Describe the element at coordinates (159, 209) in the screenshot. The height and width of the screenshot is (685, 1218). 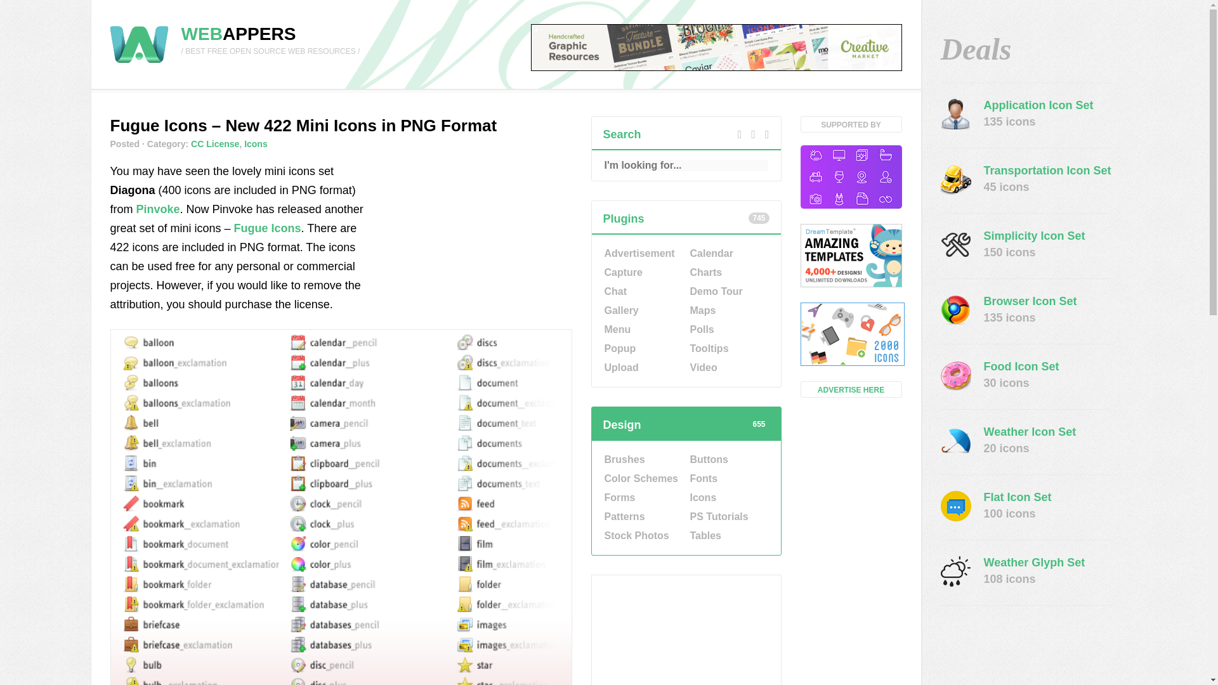
I see `Pinvoke` at that location.